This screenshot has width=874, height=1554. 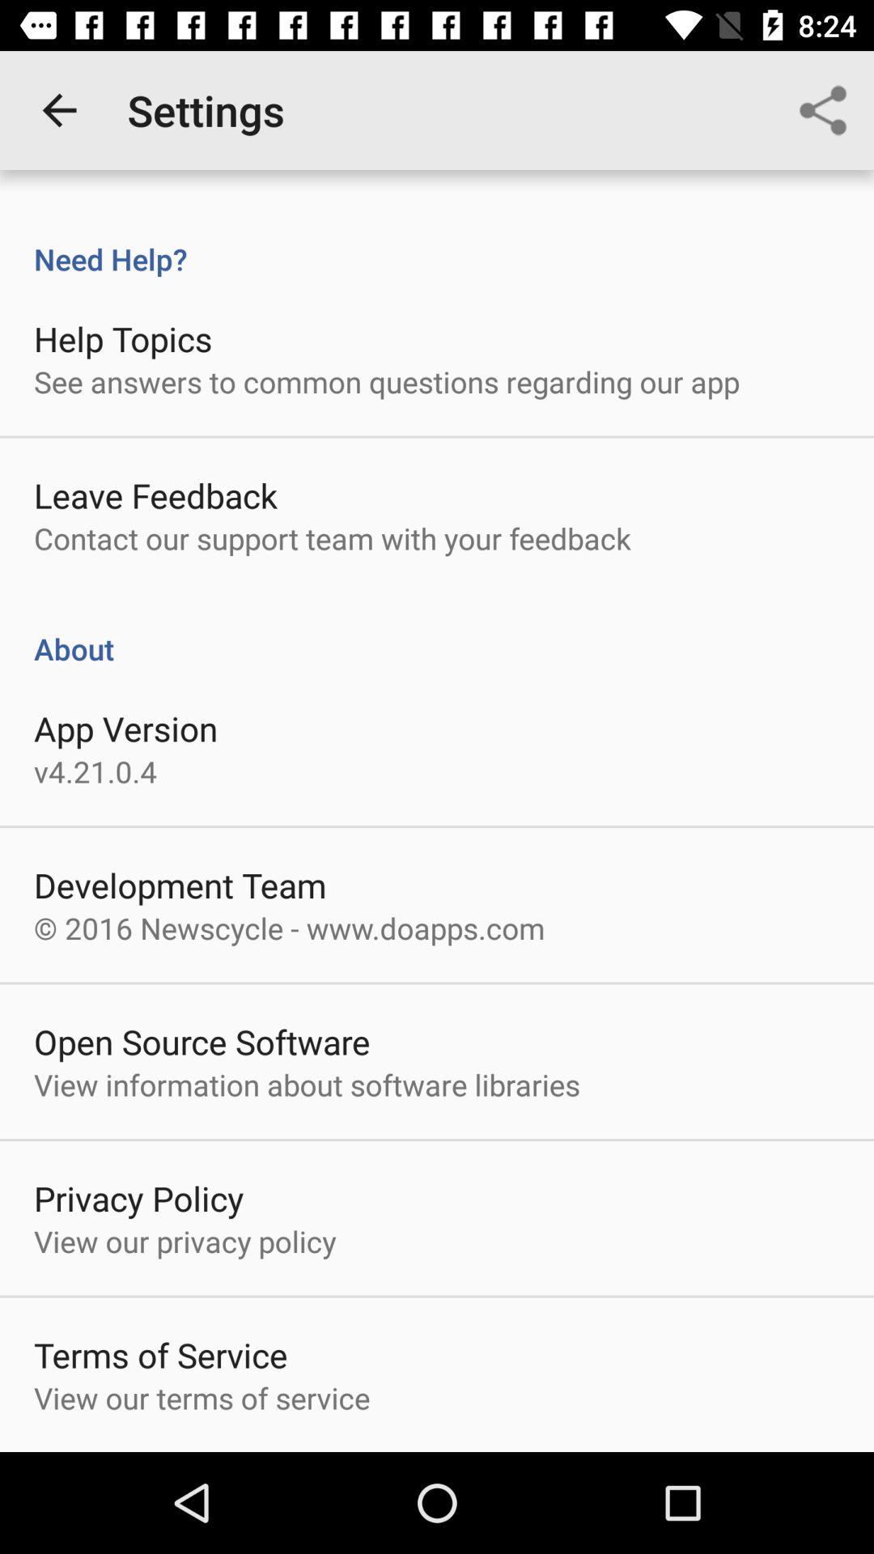 I want to click on click app to the right of the settings, so click(x=822, y=110).